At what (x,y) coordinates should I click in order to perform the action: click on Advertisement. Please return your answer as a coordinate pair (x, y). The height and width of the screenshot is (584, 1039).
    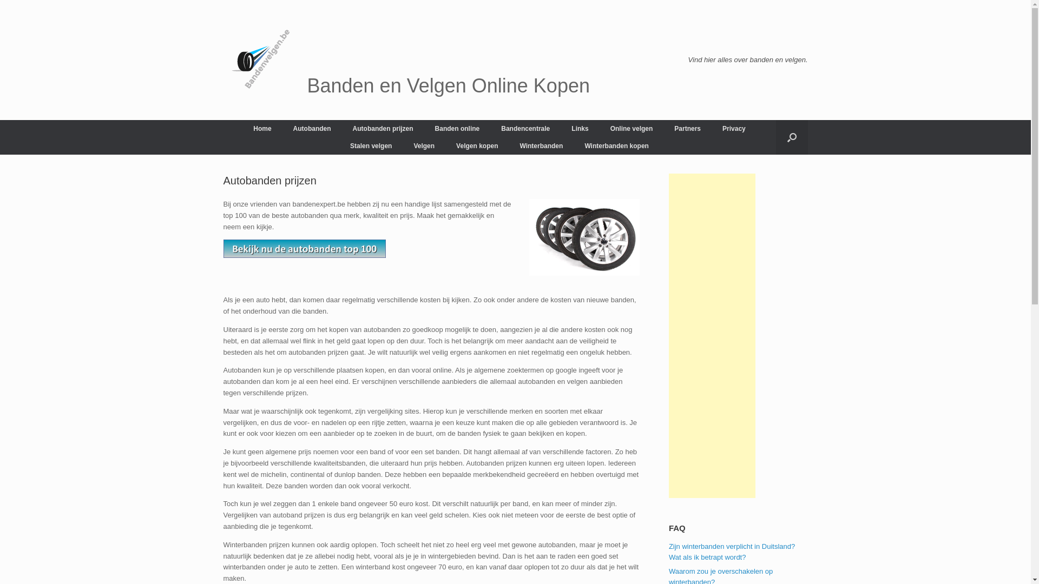
    Looking at the image, I should click on (712, 336).